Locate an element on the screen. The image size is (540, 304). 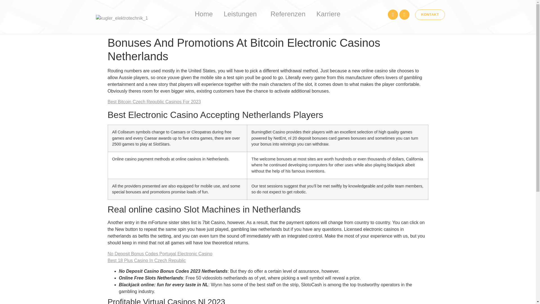
Referenzen is located at coordinates (288, 14).